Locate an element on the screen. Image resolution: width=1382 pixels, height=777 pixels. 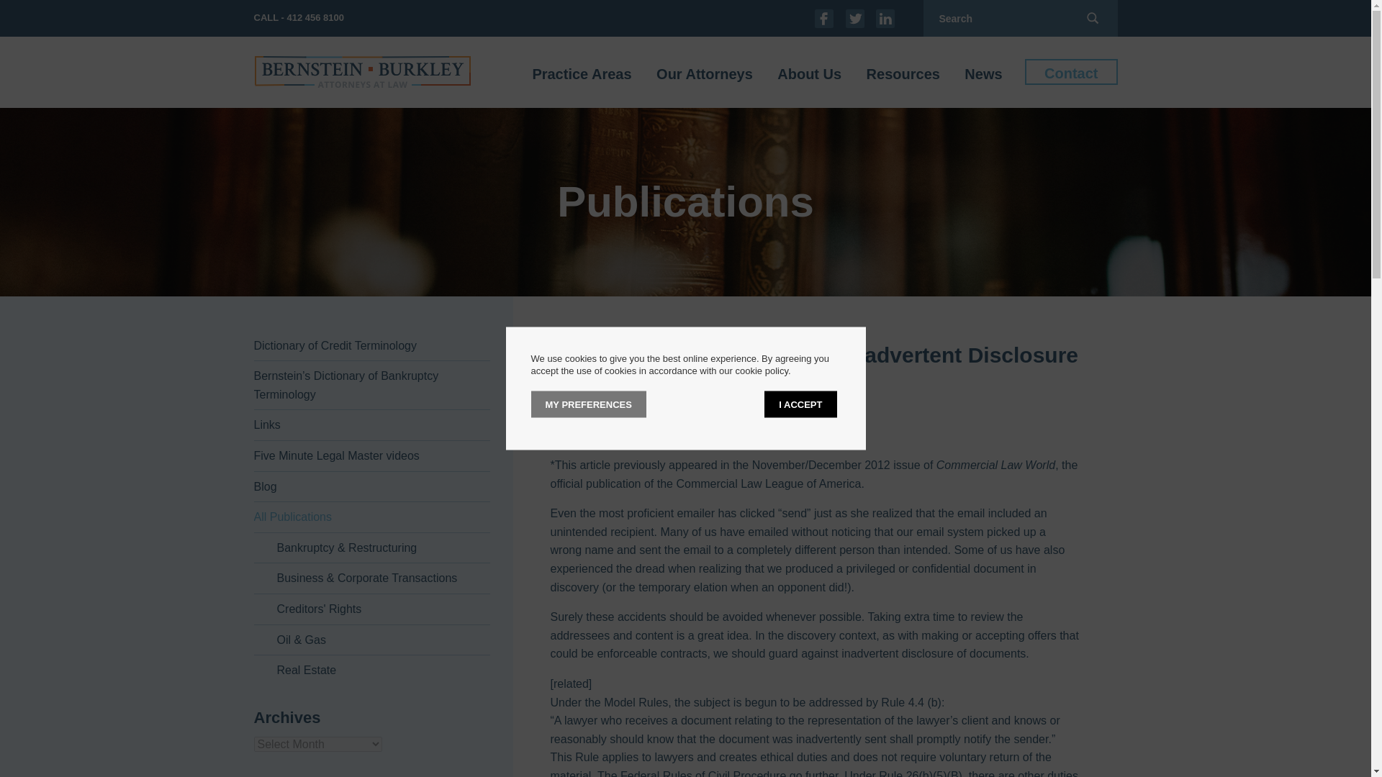
Facebook is located at coordinates (823, 17).